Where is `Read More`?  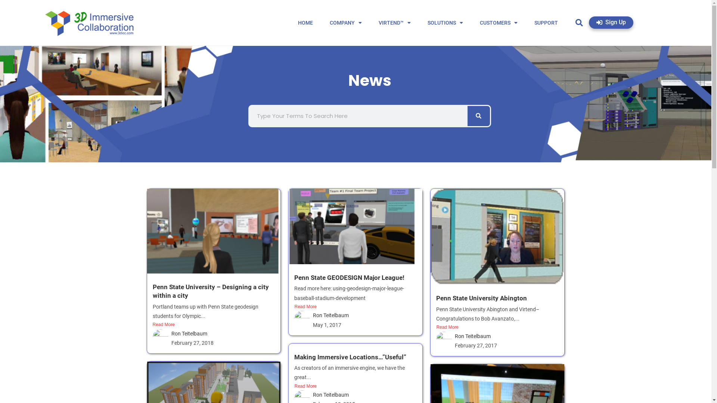 Read More is located at coordinates (214, 325).